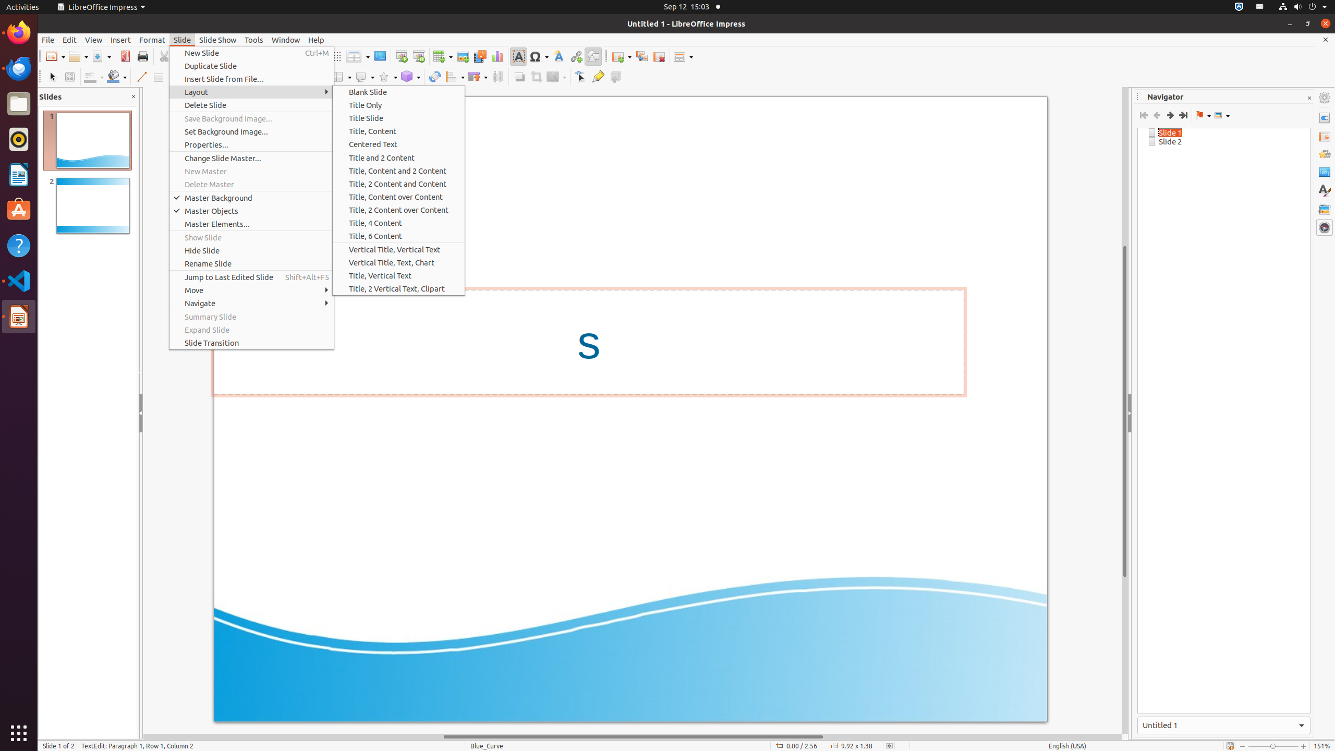 The width and height of the screenshot is (1335, 751). I want to click on Title, Content over Content, so click(398, 197).